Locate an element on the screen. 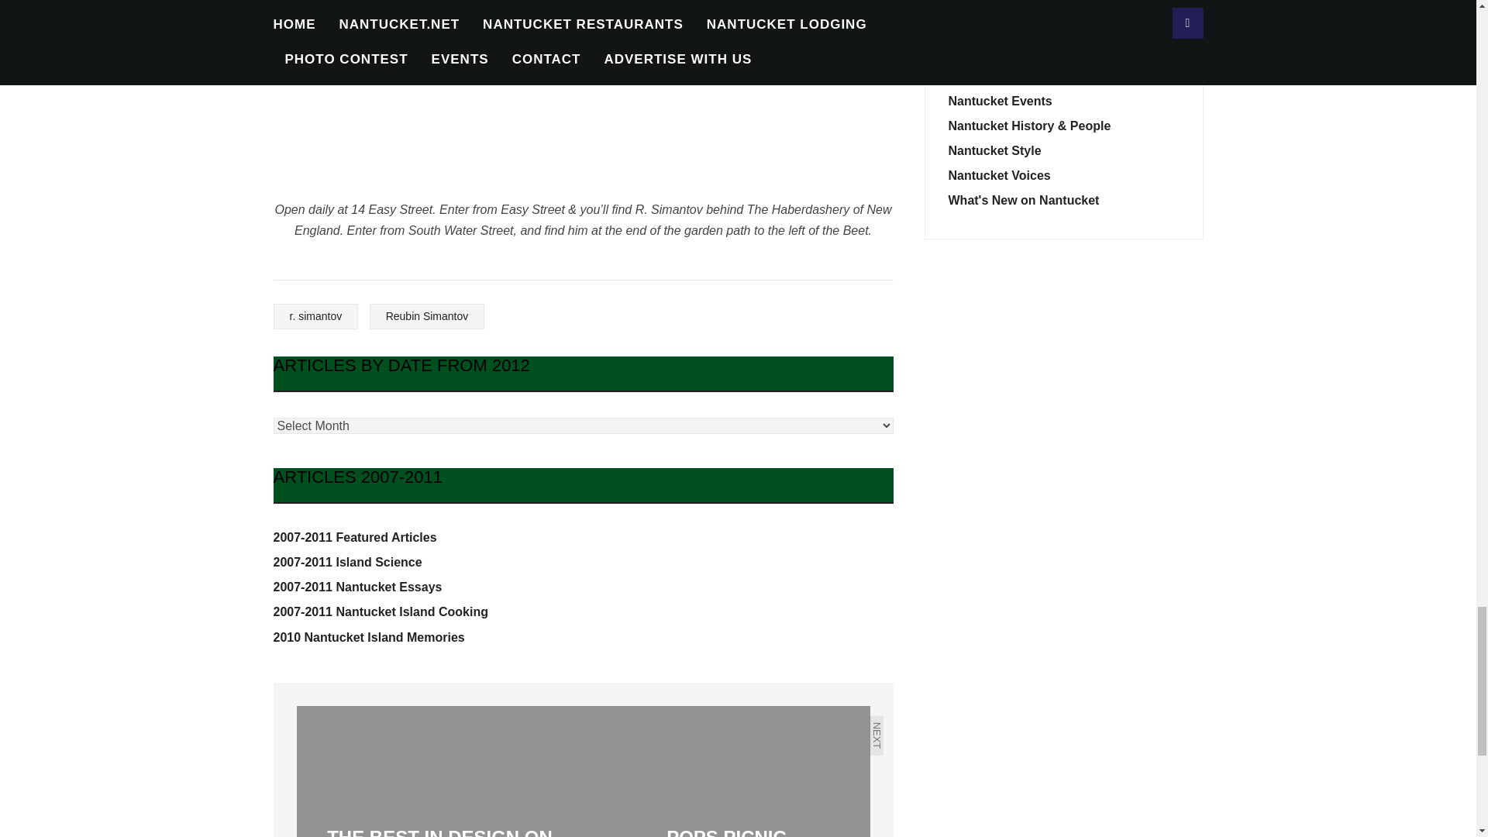 Image resolution: width=1488 pixels, height=837 pixels. 2010 Nantucket Island Memories is located at coordinates (368, 637).